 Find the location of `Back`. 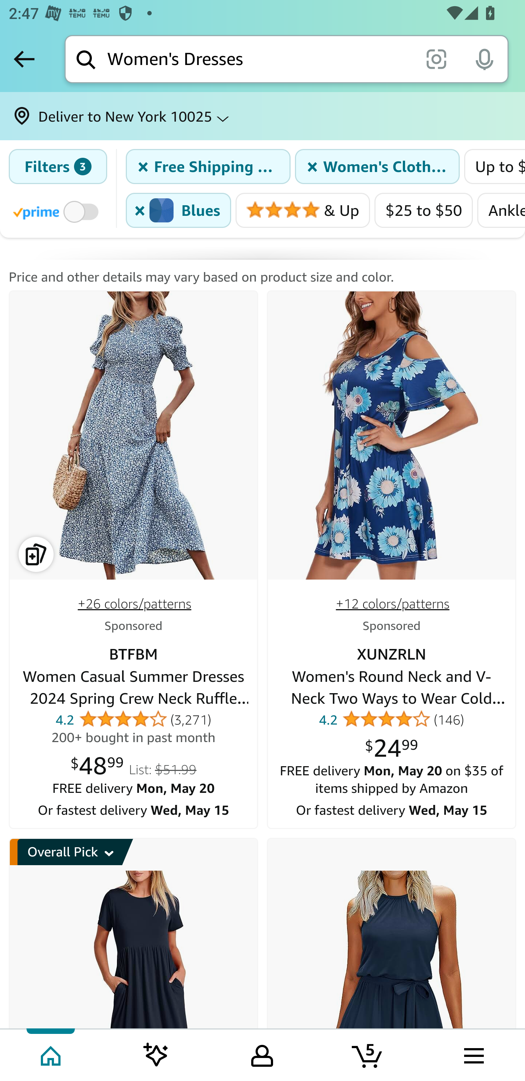

Back is located at coordinates (24, 59).